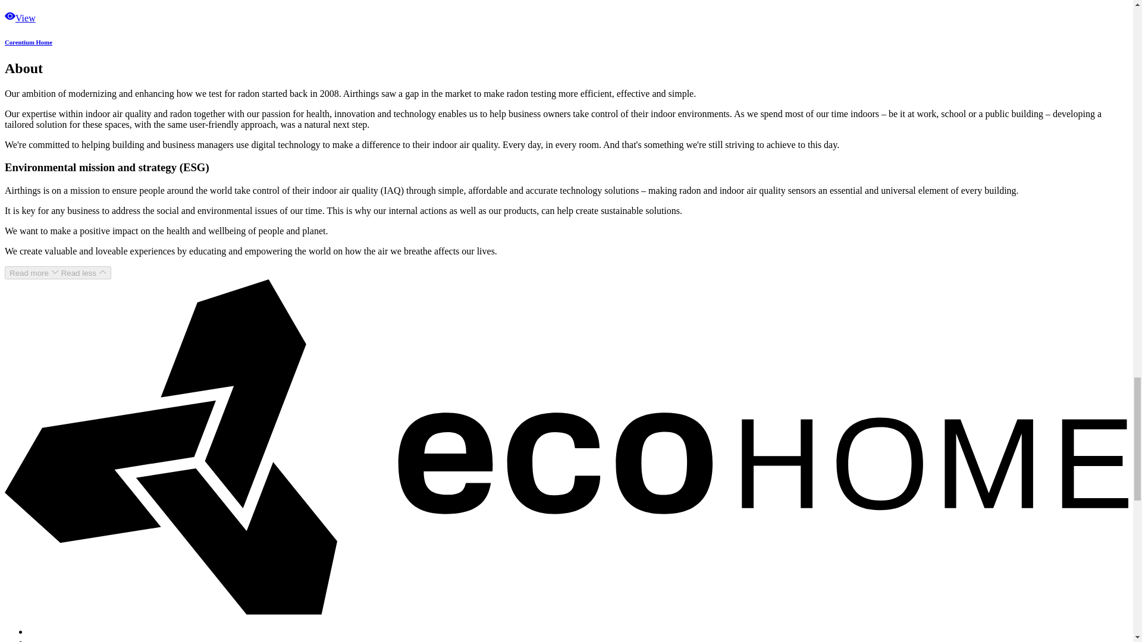  I want to click on Electronic Radon Detector - Corentium Home - Airthings, so click(20, 18).